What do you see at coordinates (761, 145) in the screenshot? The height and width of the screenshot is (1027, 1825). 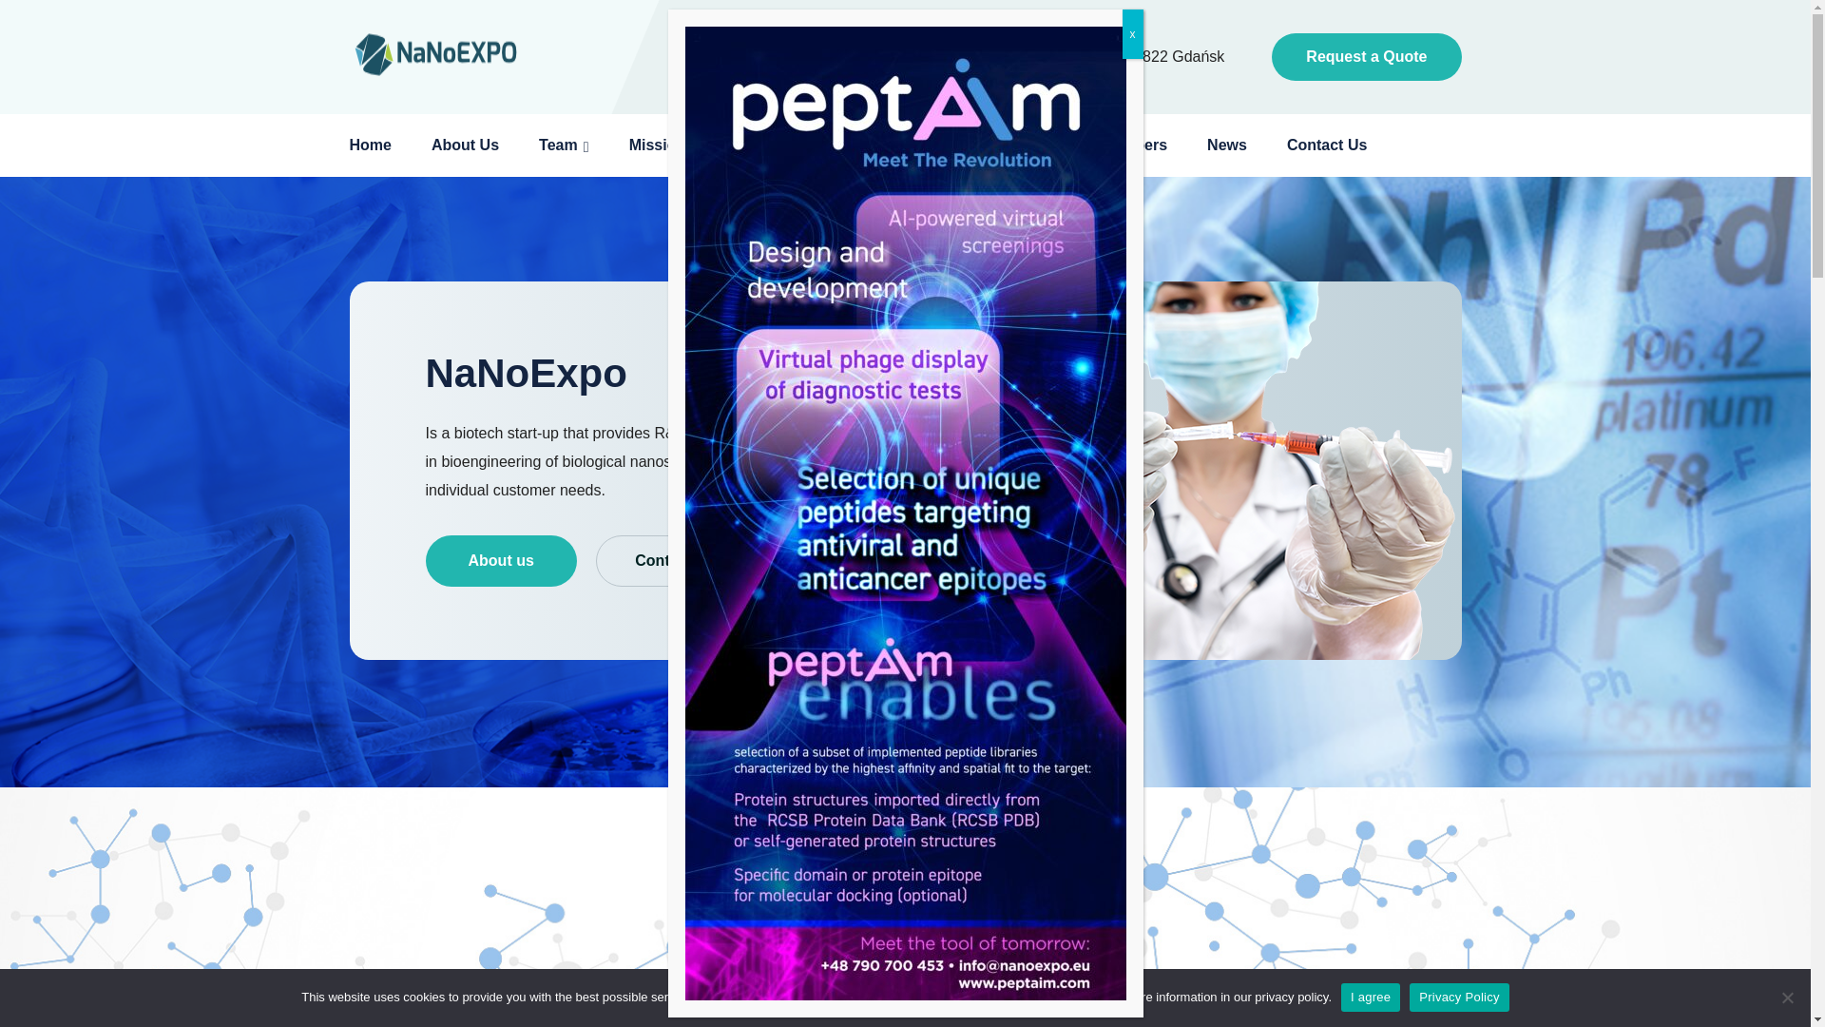 I see `Services` at bounding box center [761, 145].